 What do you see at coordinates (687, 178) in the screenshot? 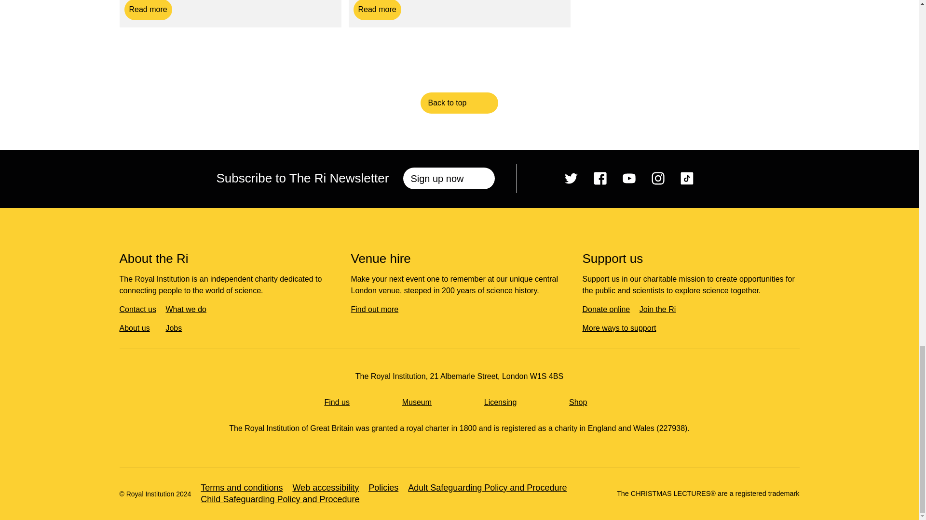
I see `Terms and conditions` at bounding box center [687, 178].